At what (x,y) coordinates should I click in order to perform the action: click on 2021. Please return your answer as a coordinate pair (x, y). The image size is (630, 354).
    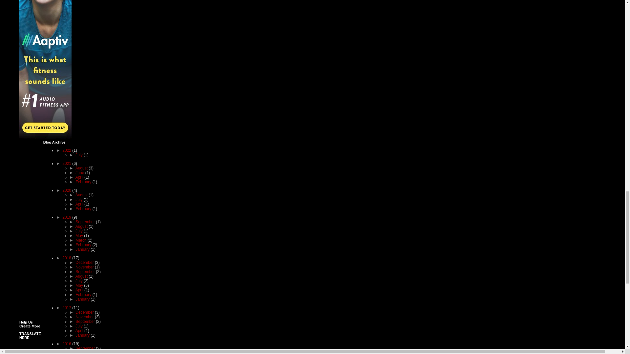
    Looking at the image, I should click on (67, 164).